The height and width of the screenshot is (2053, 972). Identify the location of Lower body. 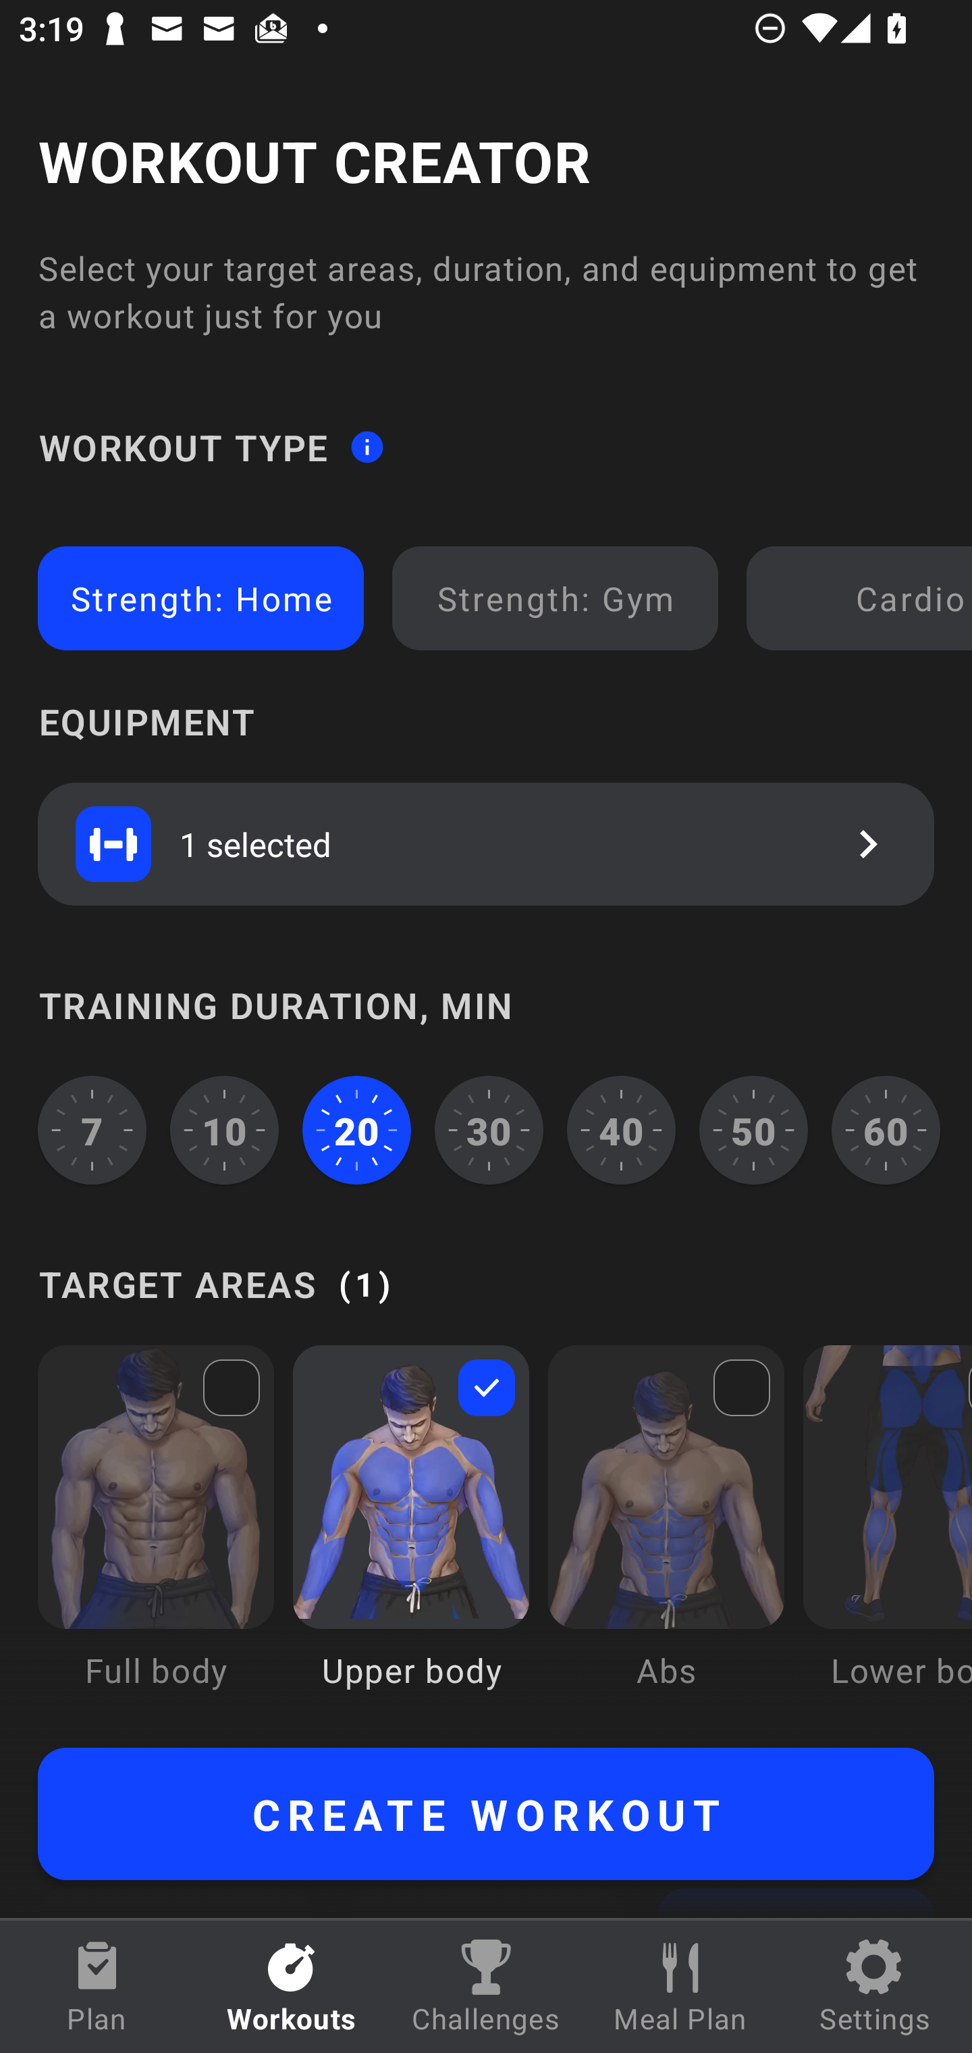
(887, 1536).